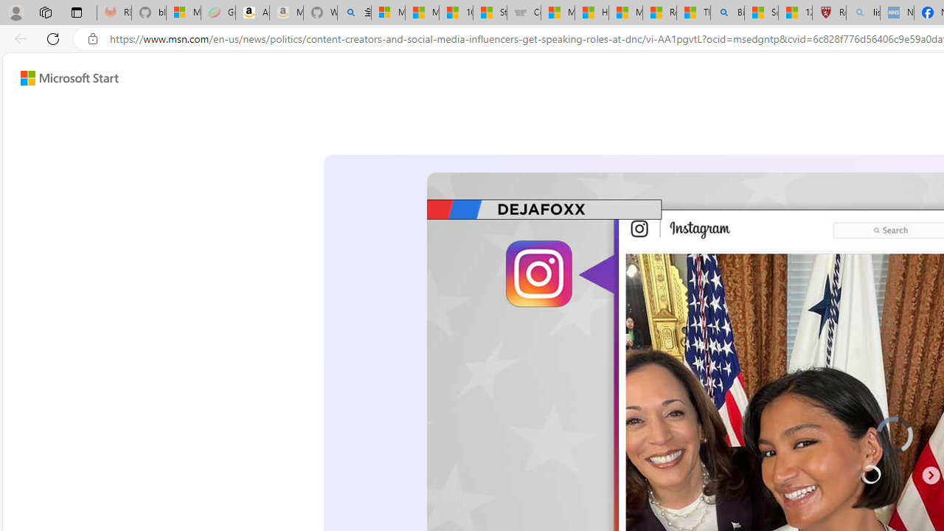 This screenshot has height=531, width=944. What do you see at coordinates (591, 13) in the screenshot?
I see `How I Got Rid of Microsoft Edge's Unnecessary Features` at bounding box center [591, 13].